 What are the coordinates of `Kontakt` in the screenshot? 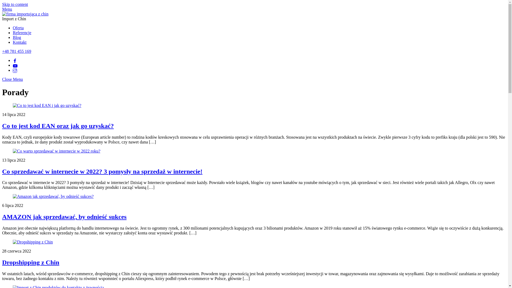 It's located at (20, 42).